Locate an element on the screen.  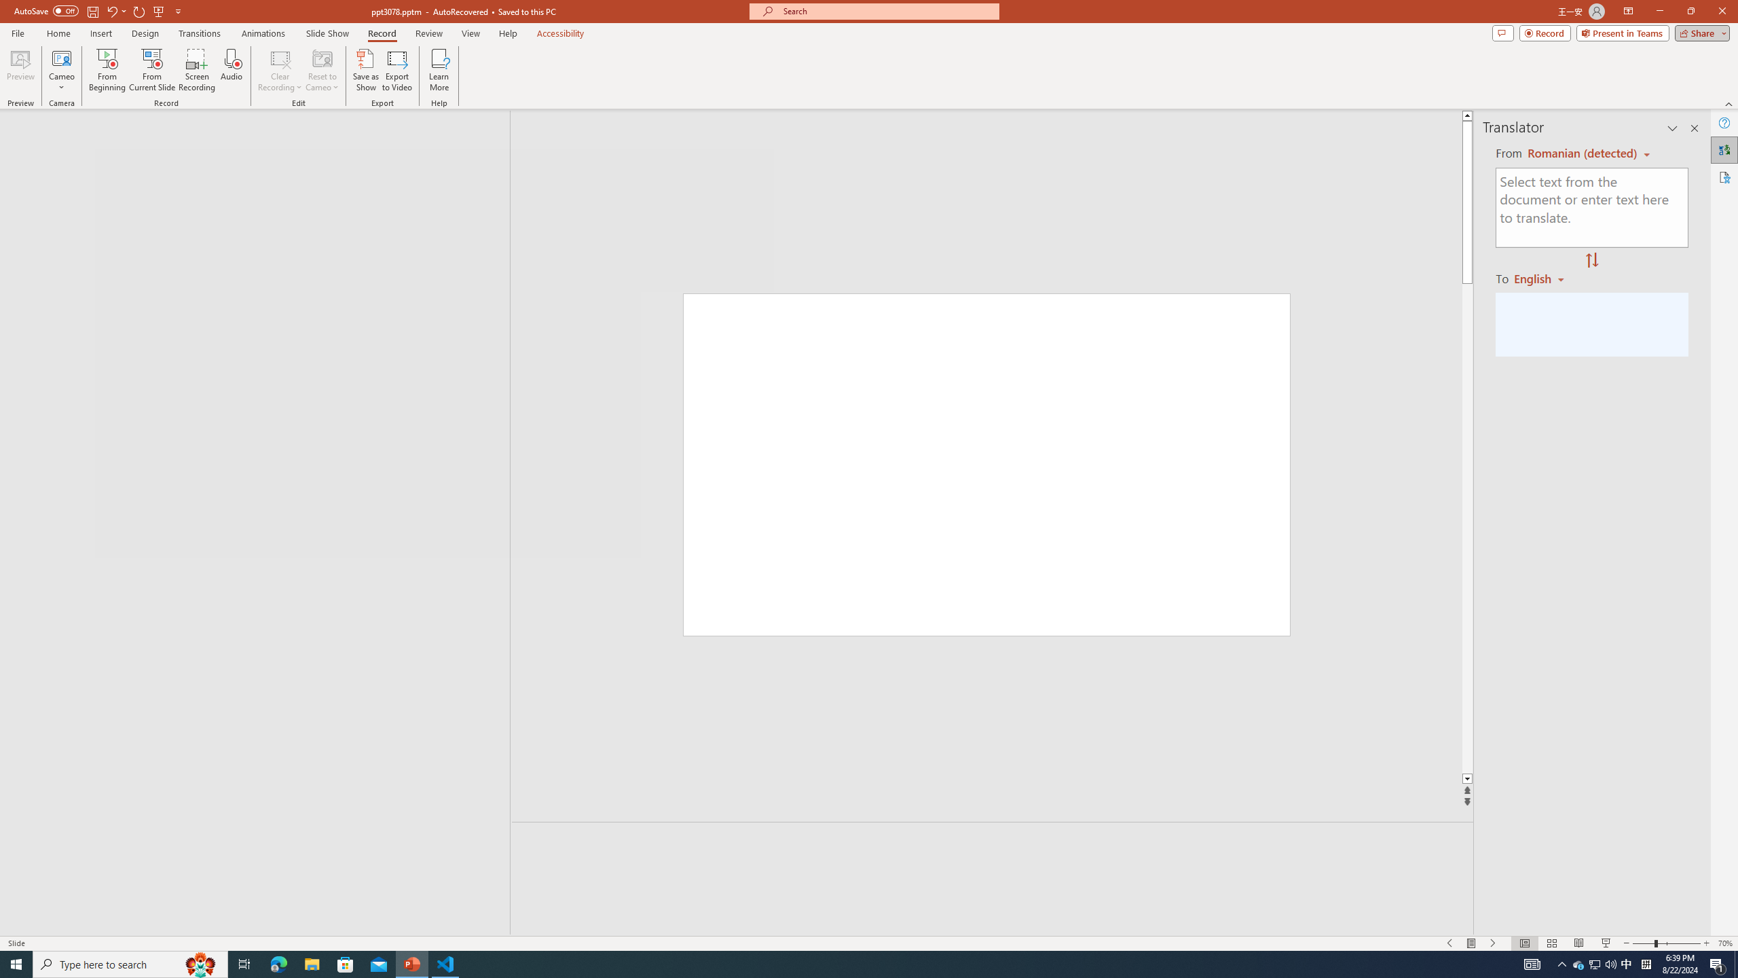
Slide Show Previous On is located at coordinates (1450, 943).